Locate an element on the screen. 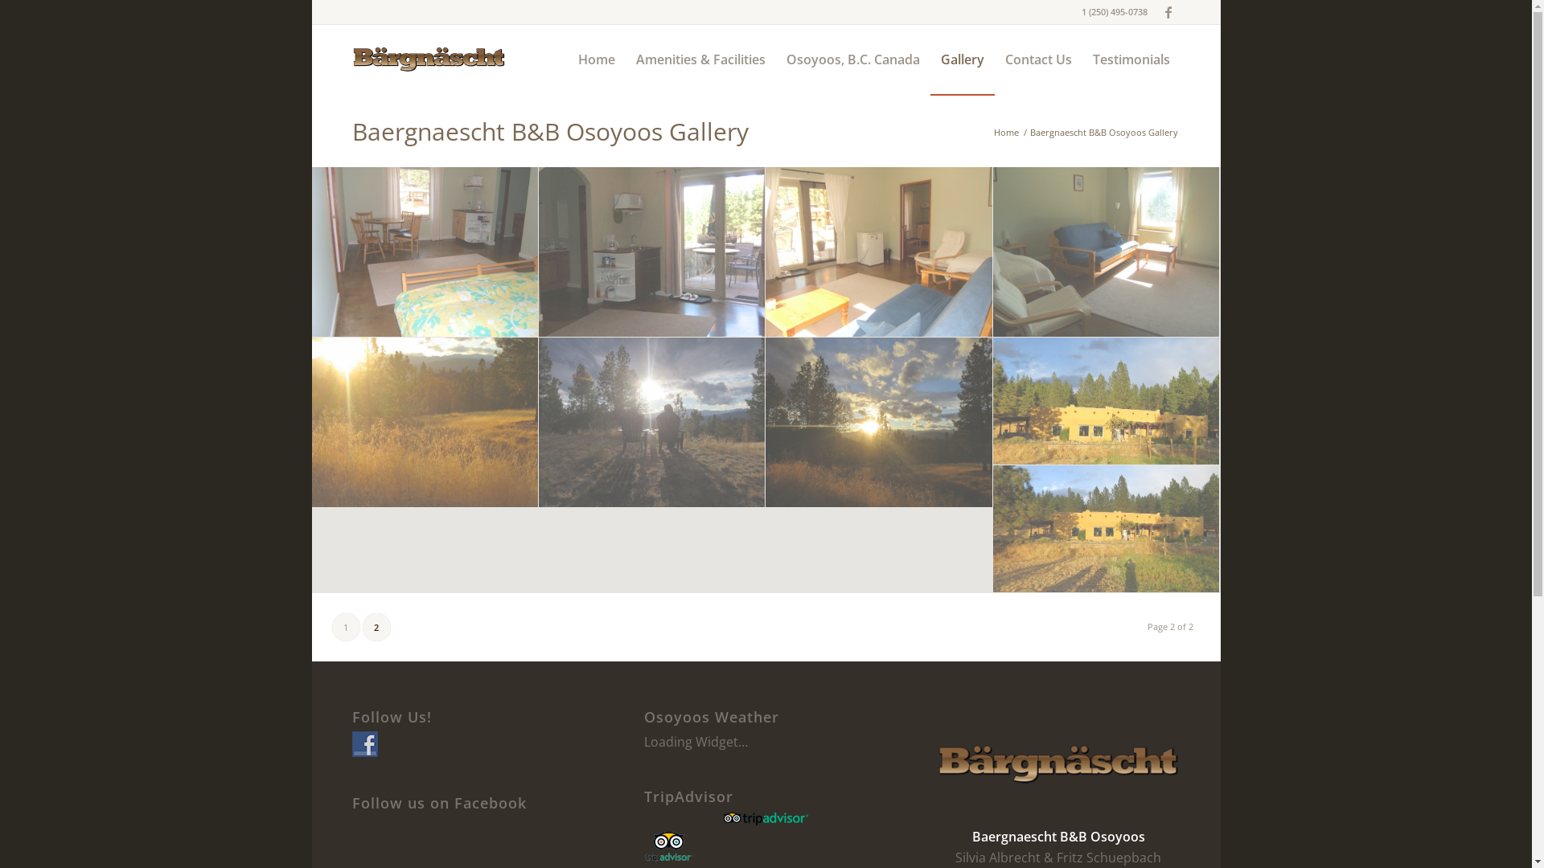 This screenshot has height=868, width=1544. Gallery is located at coordinates (962, 59).